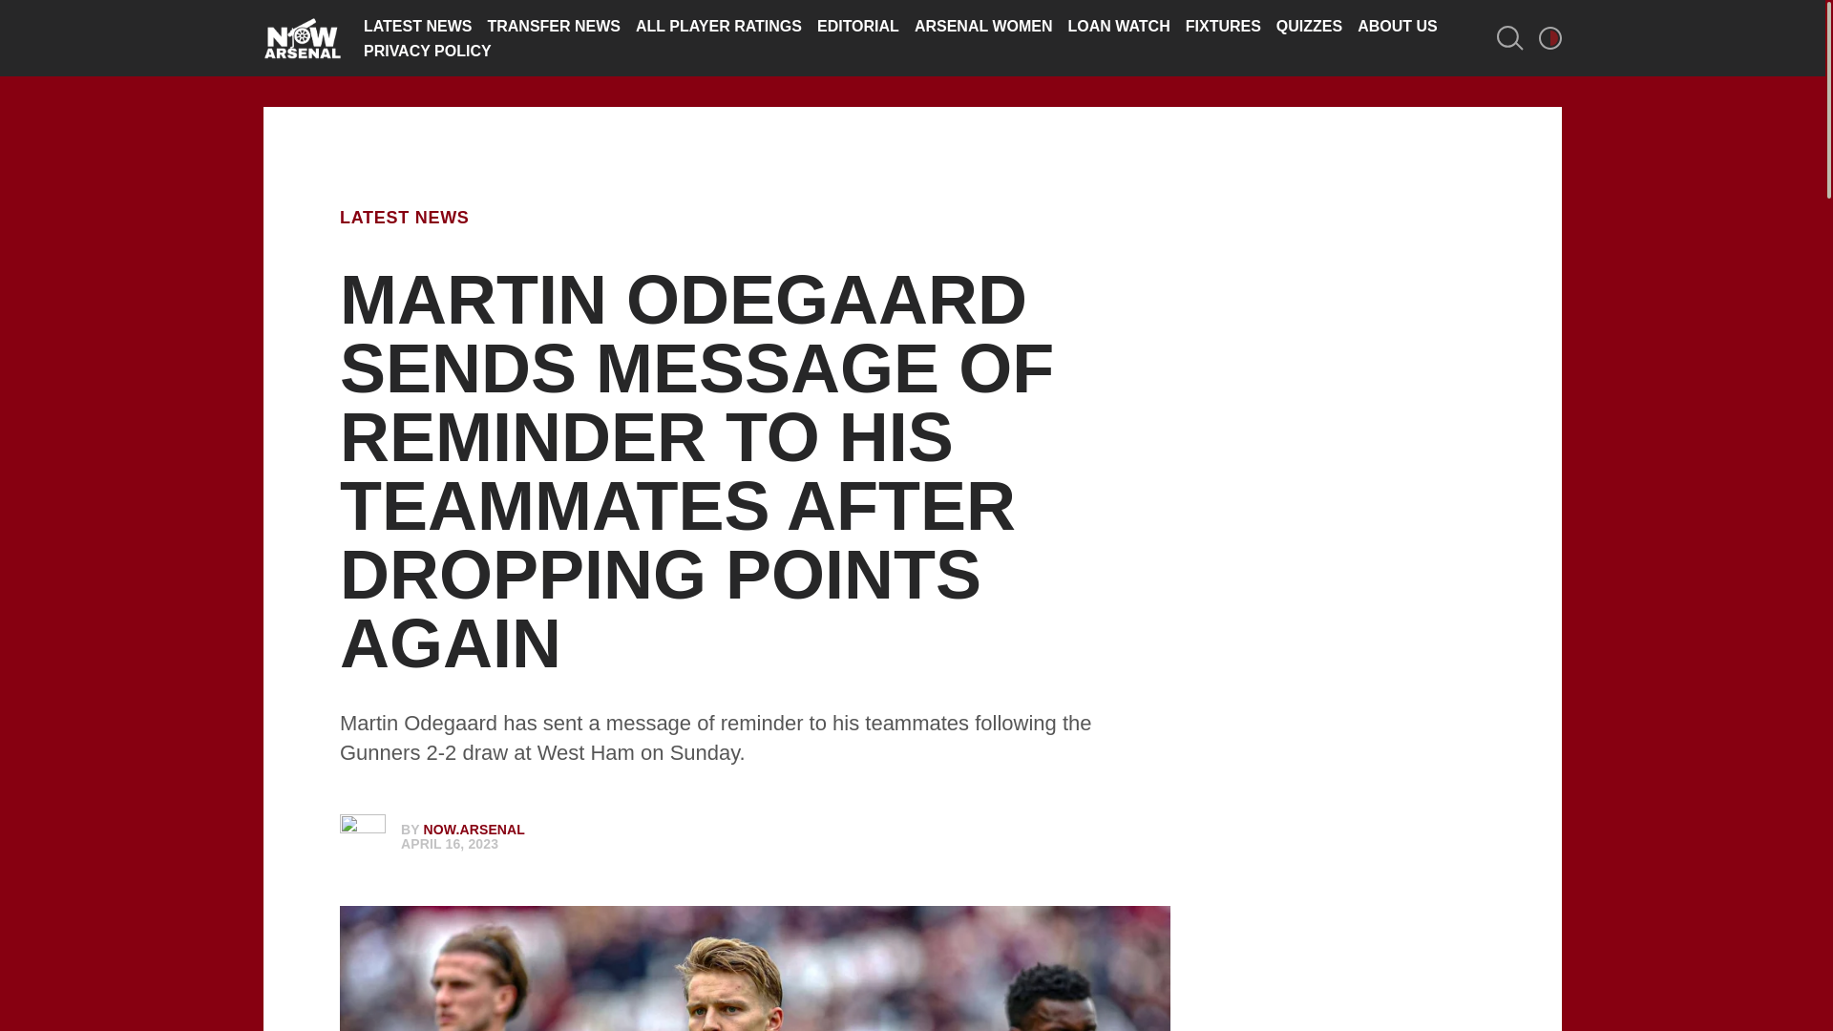  I want to click on PRIVACY POLICY, so click(427, 51).